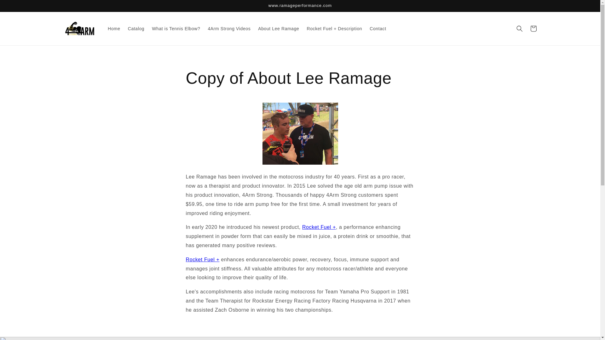 This screenshot has width=605, height=340. What do you see at coordinates (114, 29) in the screenshot?
I see `Home` at bounding box center [114, 29].